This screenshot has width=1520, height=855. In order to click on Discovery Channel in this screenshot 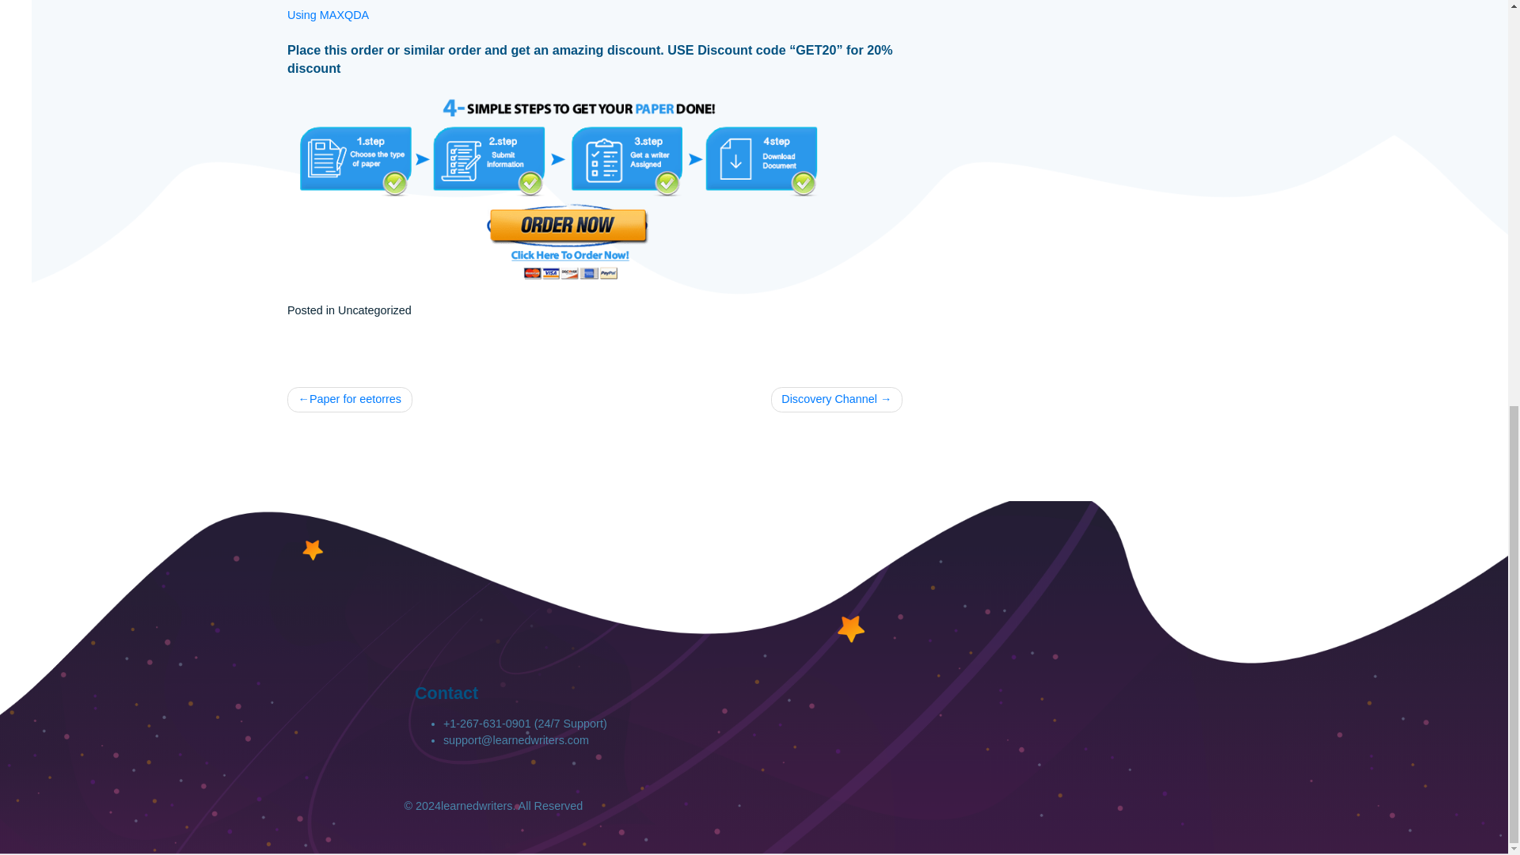, I will do `click(929, 529)`.